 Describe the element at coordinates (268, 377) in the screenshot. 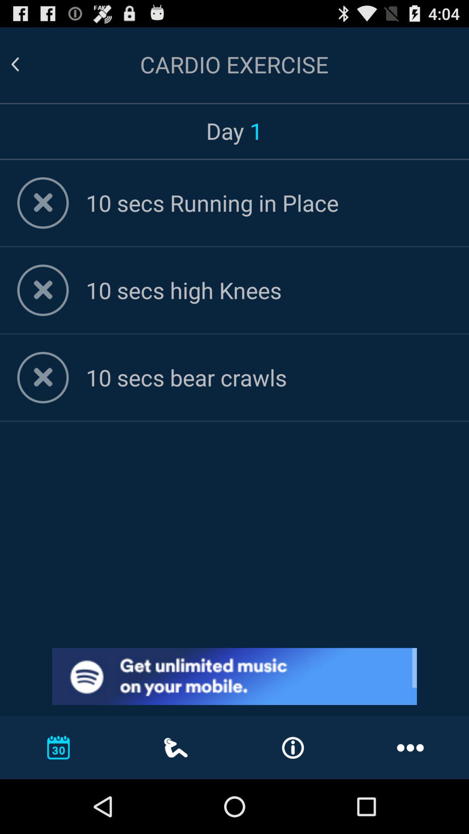

I see `move to text which is below the text  10 secs bear crawls` at that location.